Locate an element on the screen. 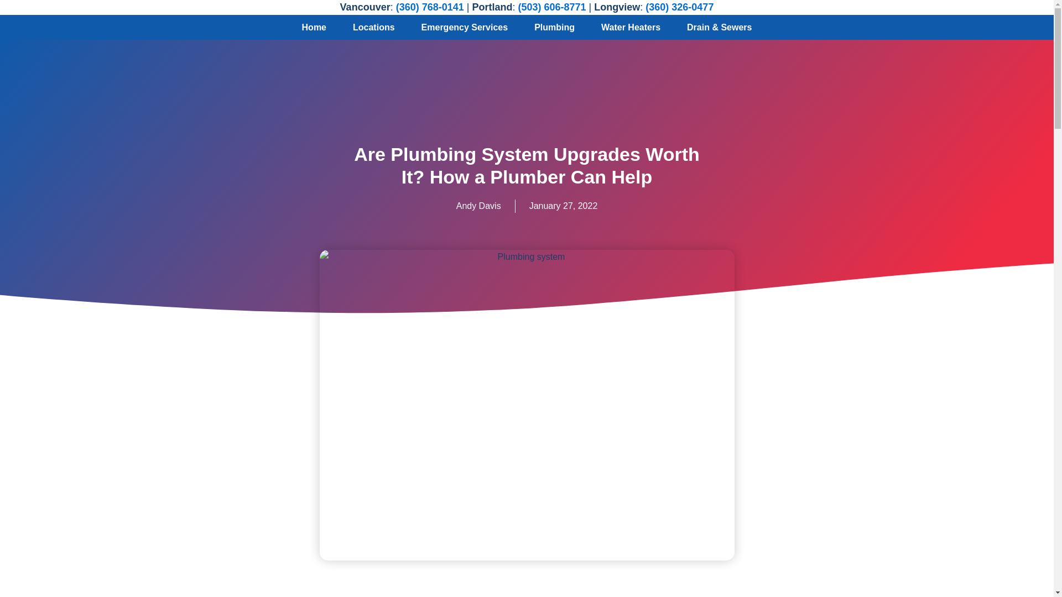  Water Heaters is located at coordinates (631, 28).